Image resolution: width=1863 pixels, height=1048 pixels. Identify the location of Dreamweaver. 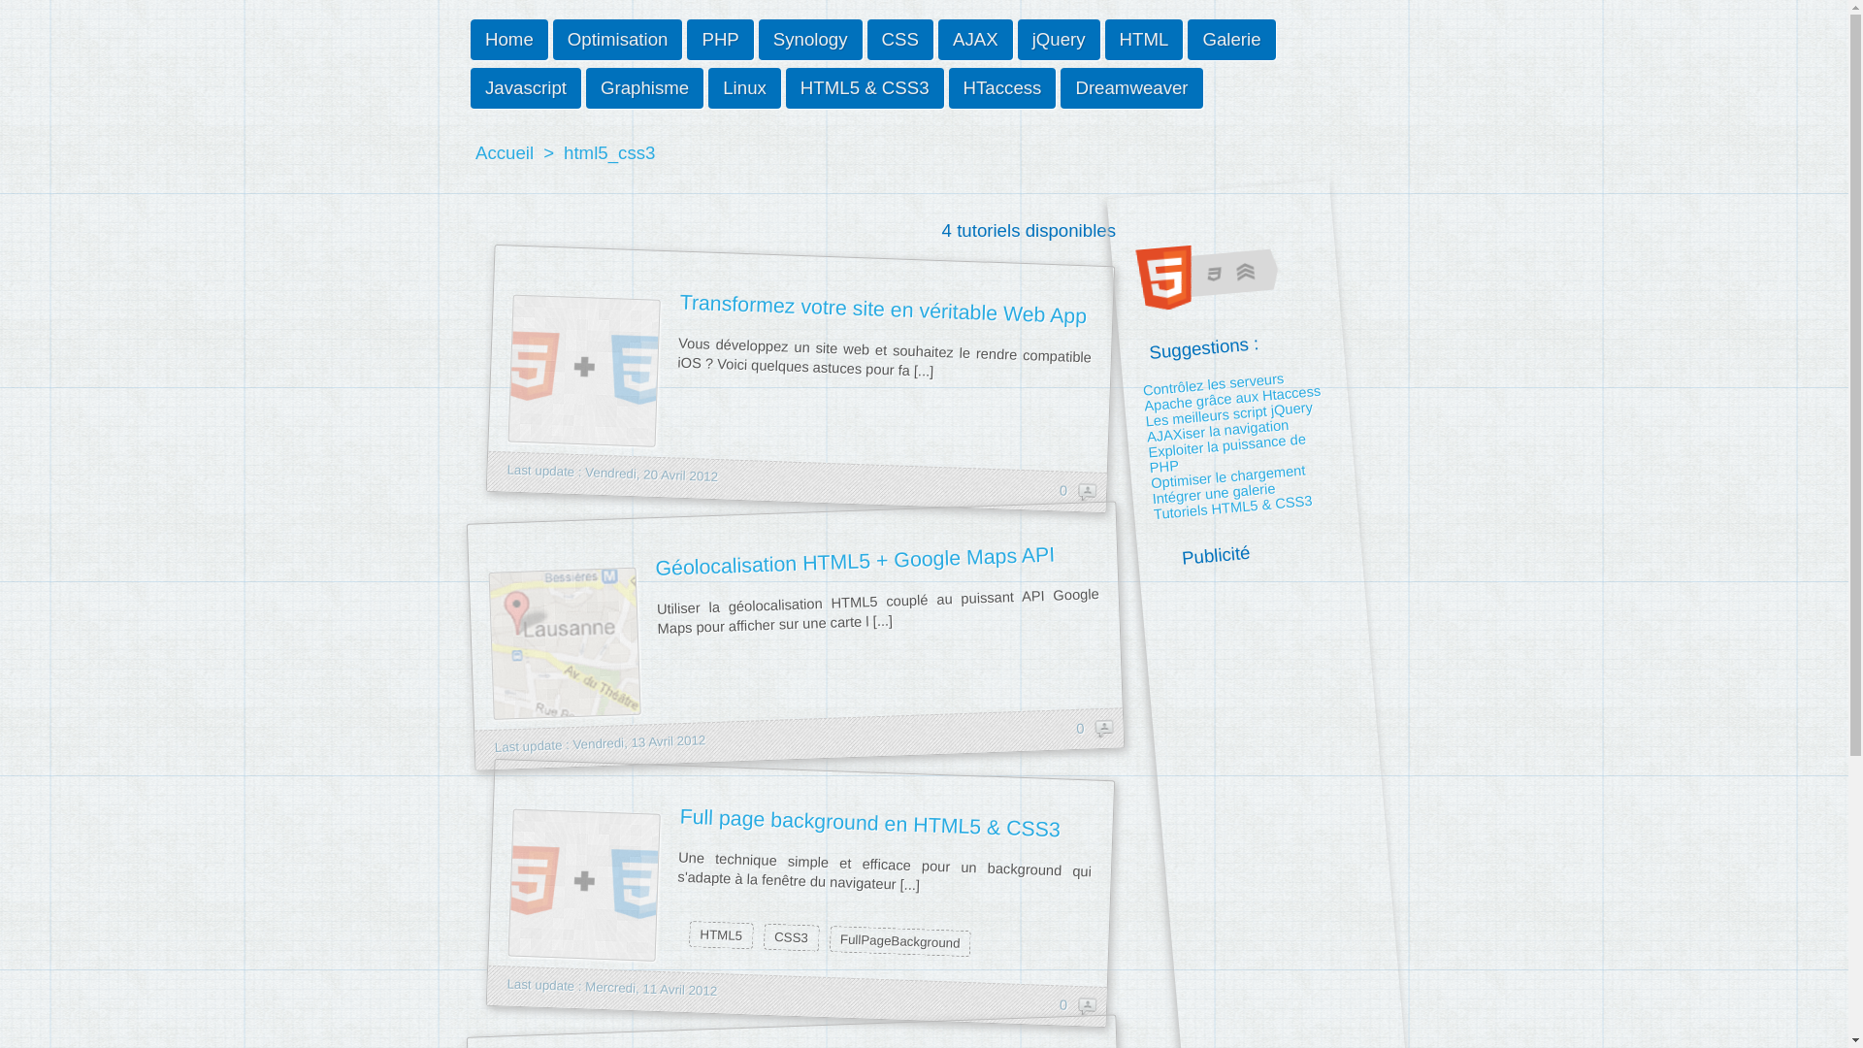
(1131, 88).